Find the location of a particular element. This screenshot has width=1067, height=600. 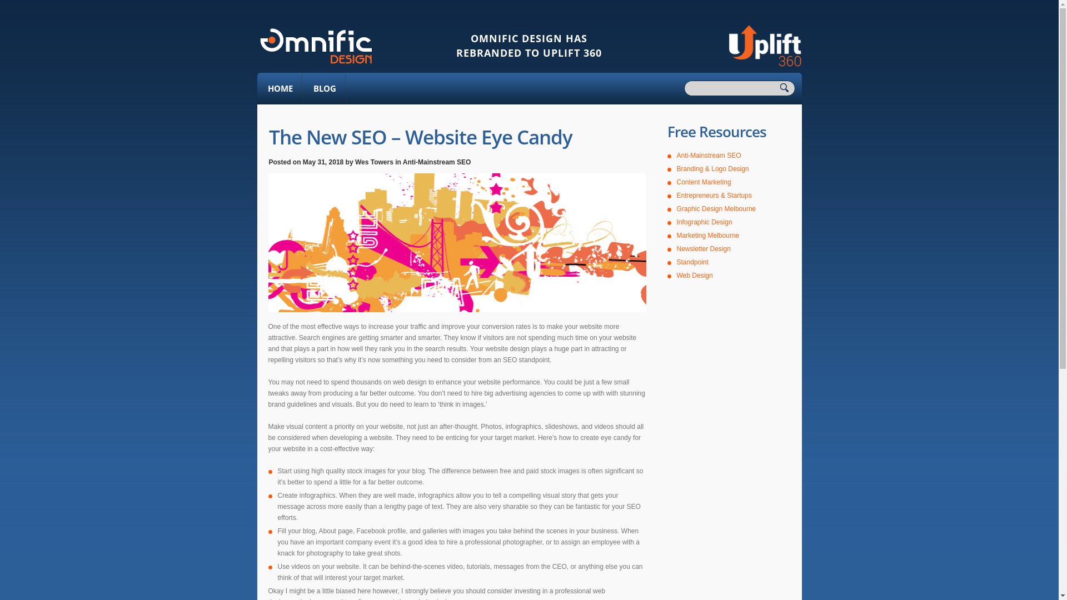

Anti-Mainstream SEO is located at coordinates (709, 156).